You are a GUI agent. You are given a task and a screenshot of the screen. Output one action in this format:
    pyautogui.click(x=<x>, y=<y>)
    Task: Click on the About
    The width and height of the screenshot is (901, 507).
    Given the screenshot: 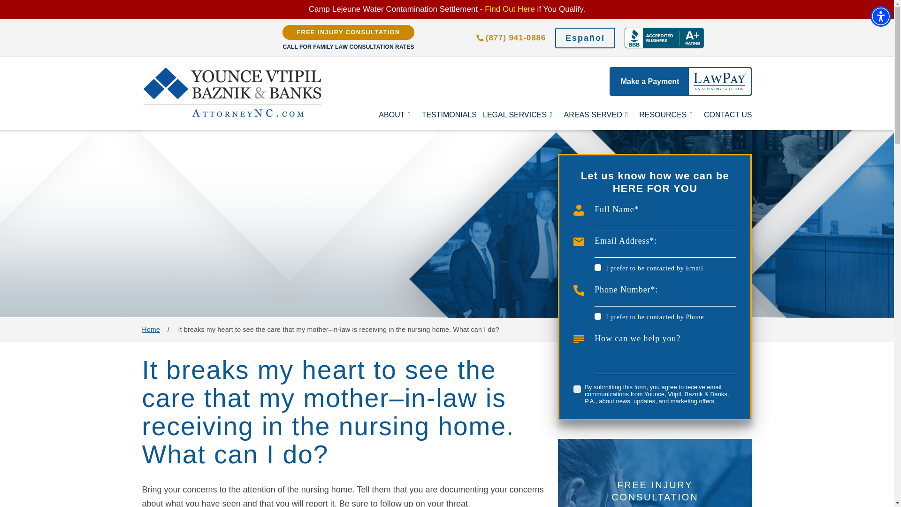 What is the action you would take?
    pyautogui.click(x=397, y=115)
    